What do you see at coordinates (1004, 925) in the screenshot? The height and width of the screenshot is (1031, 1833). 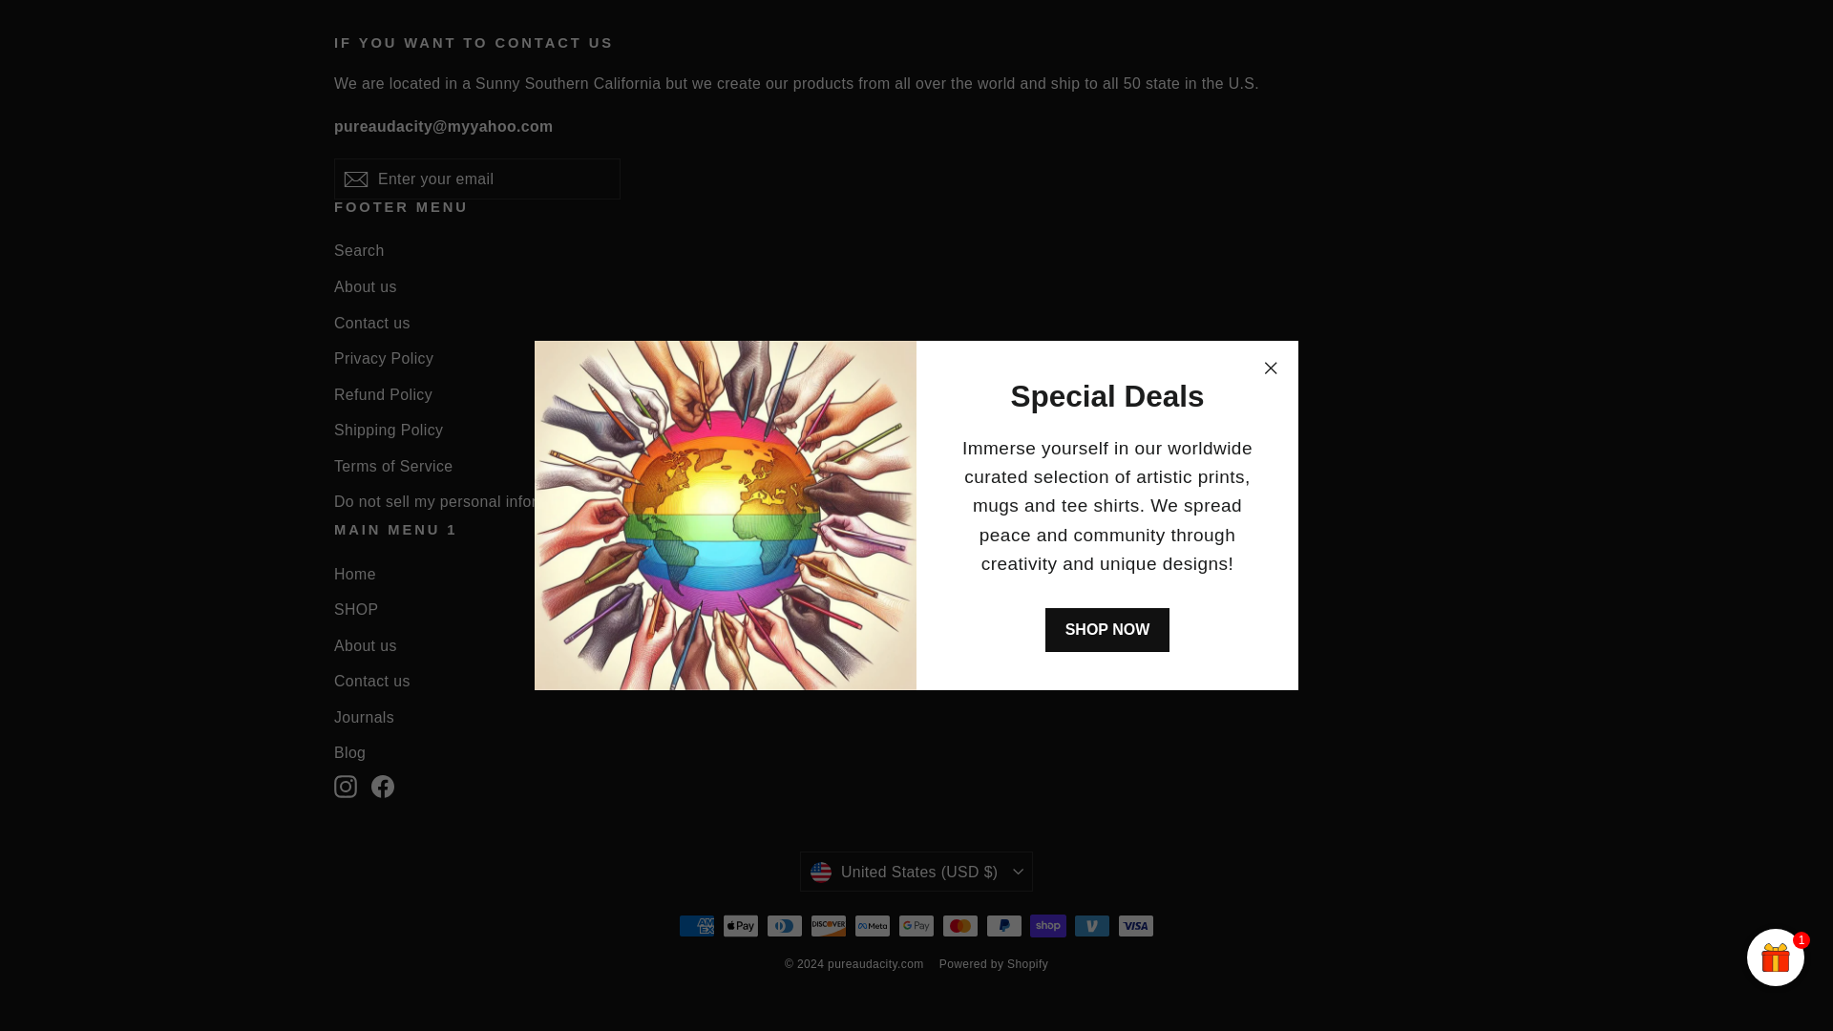 I see `PayPal` at bounding box center [1004, 925].